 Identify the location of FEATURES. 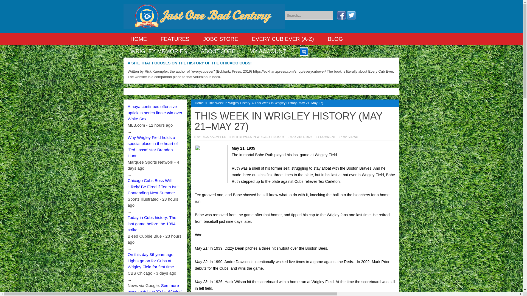
(175, 39).